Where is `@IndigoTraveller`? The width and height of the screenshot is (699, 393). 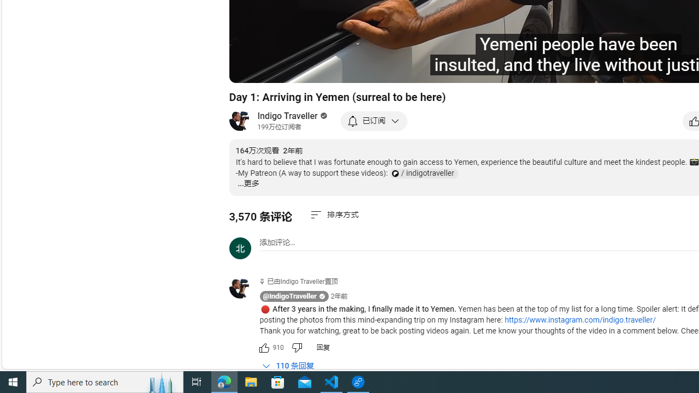
@IndigoTraveller is located at coordinates (289, 296).